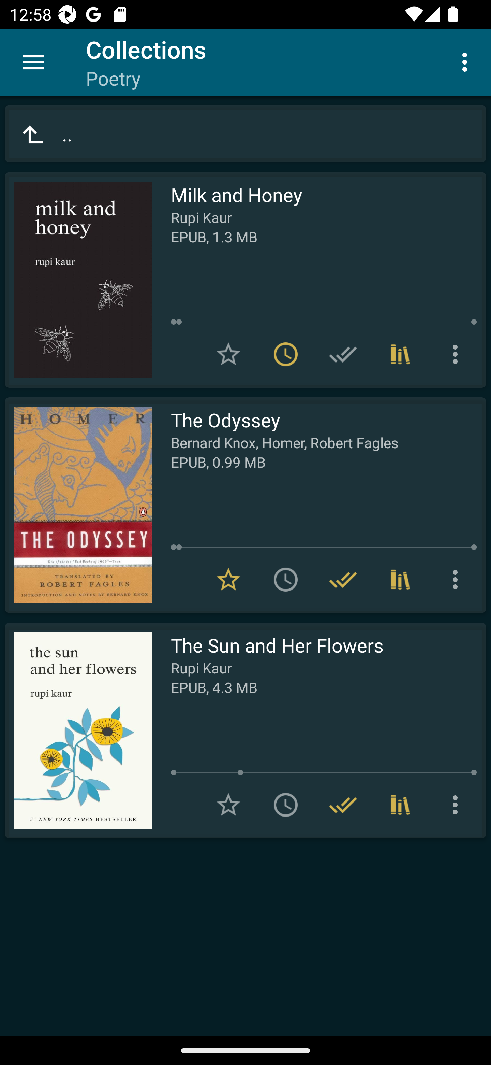  Describe the element at coordinates (458, 805) in the screenshot. I see `More options` at that location.